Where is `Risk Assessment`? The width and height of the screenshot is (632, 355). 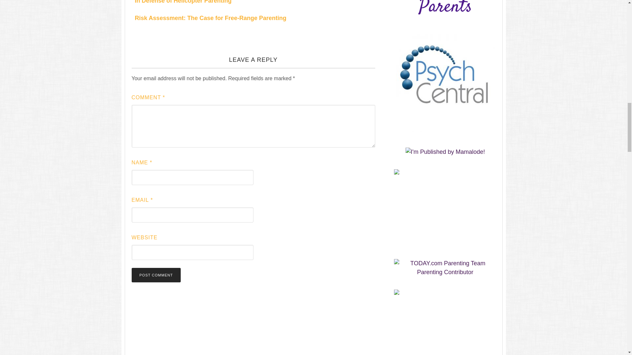 Risk Assessment is located at coordinates (211, 18).